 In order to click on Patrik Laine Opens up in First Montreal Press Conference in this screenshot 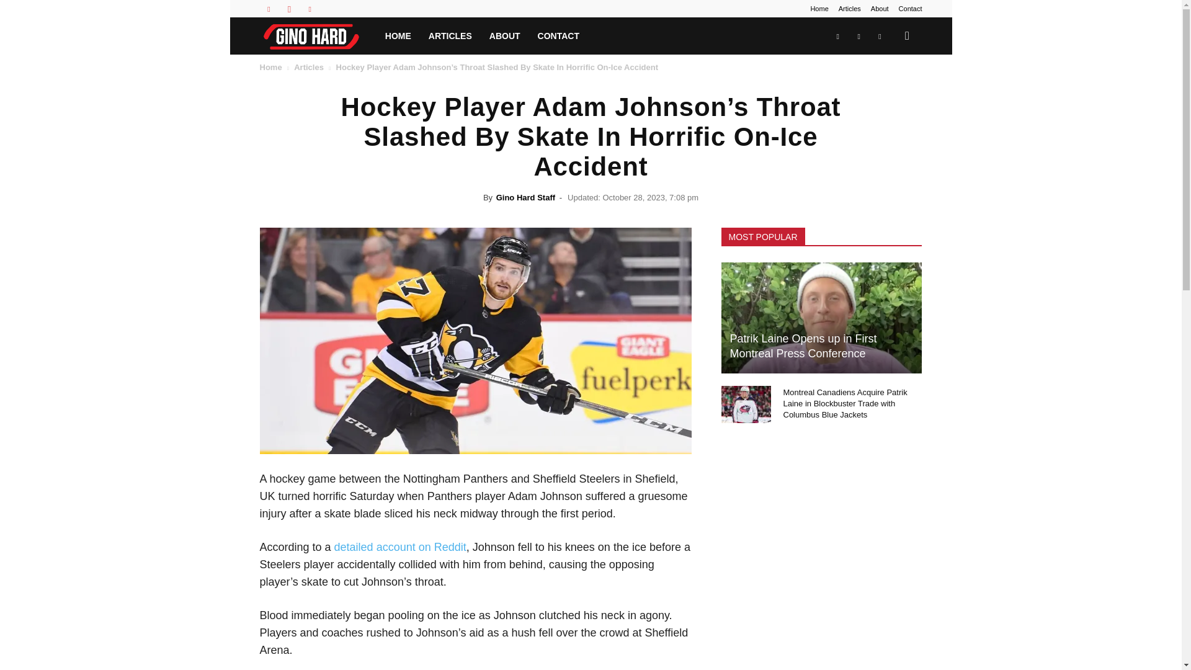, I will do `click(803, 346)`.